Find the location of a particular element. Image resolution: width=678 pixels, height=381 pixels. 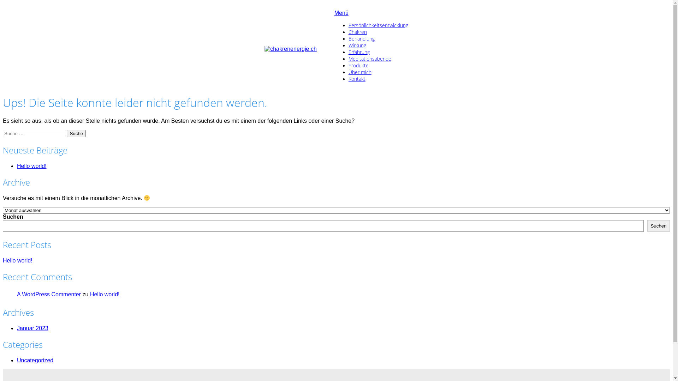

Suchen is located at coordinates (659, 226).